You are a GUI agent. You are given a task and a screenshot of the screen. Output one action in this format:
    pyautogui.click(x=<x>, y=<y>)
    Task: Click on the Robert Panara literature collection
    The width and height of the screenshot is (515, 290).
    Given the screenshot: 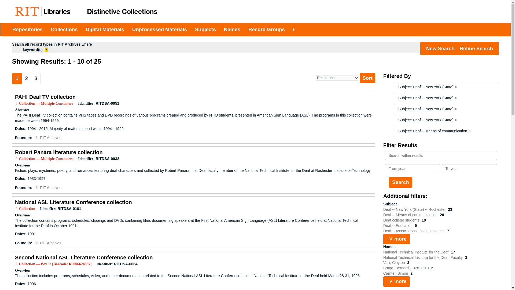 What is the action you would take?
    pyautogui.click(x=58, y=152)
    